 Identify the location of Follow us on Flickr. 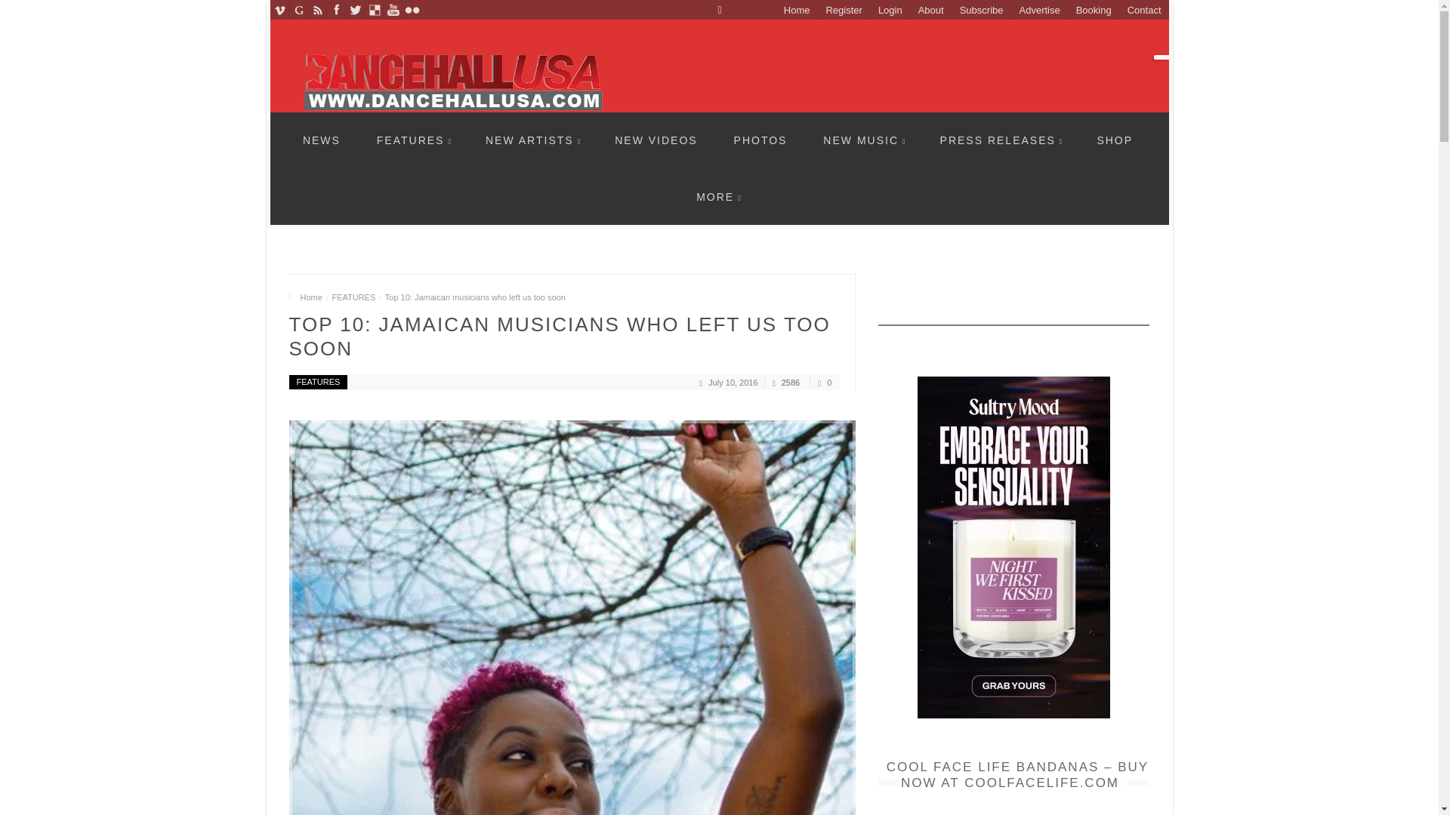
(411, 9).